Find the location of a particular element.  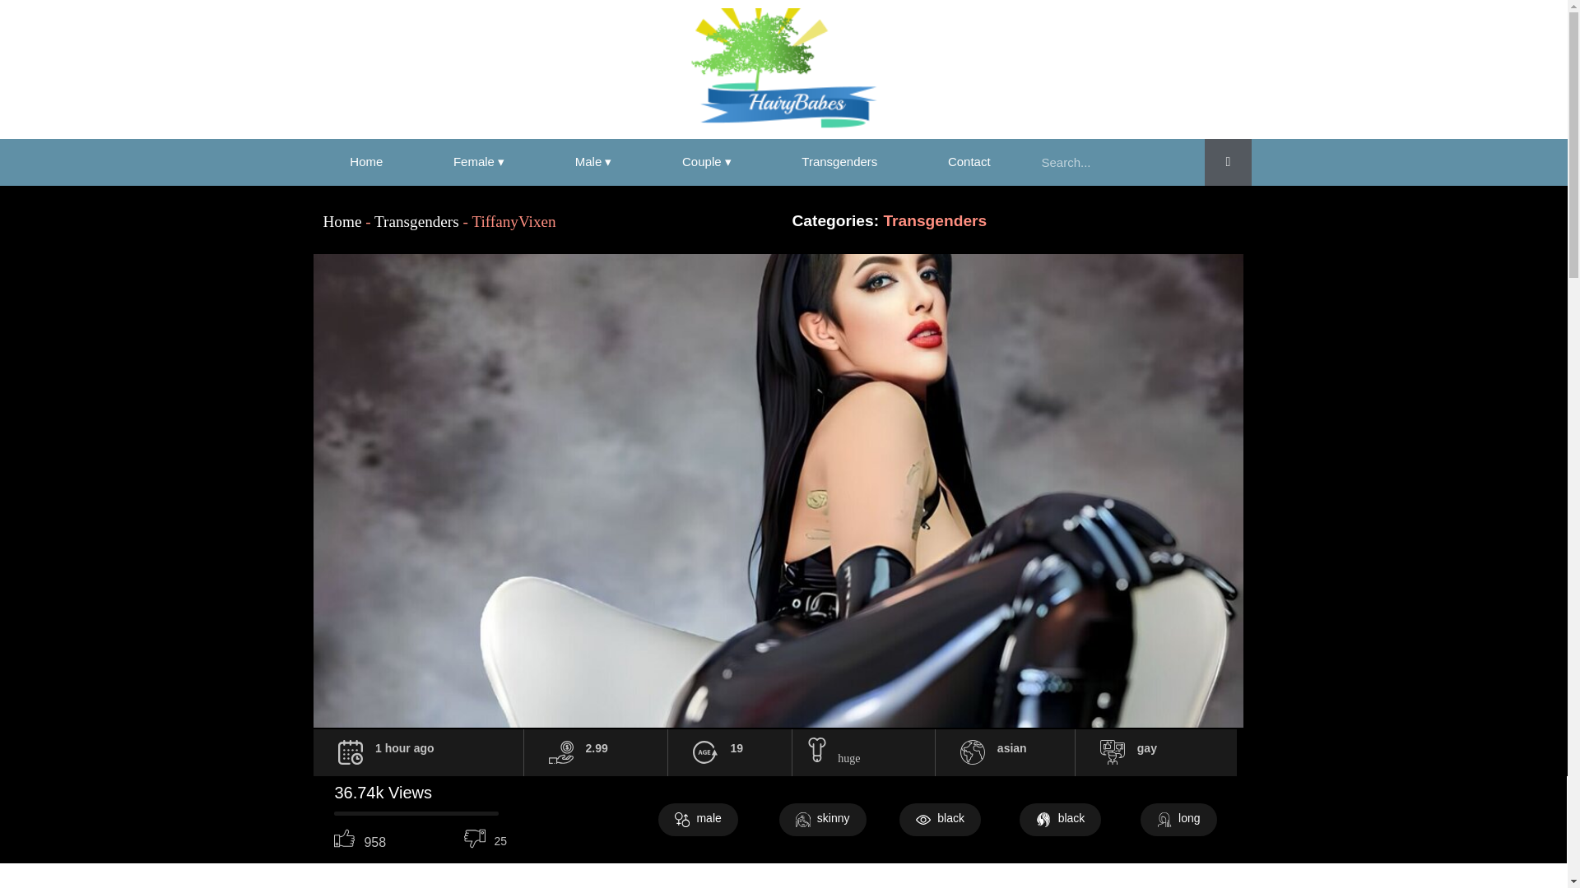

Transgenders is located at coordinates (416, 221).